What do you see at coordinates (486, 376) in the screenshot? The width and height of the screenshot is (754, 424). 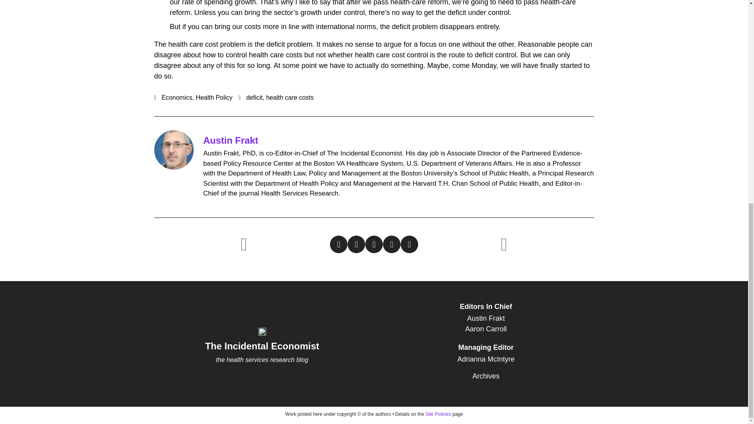 I see `Archives` at bounding box center [486, 376].